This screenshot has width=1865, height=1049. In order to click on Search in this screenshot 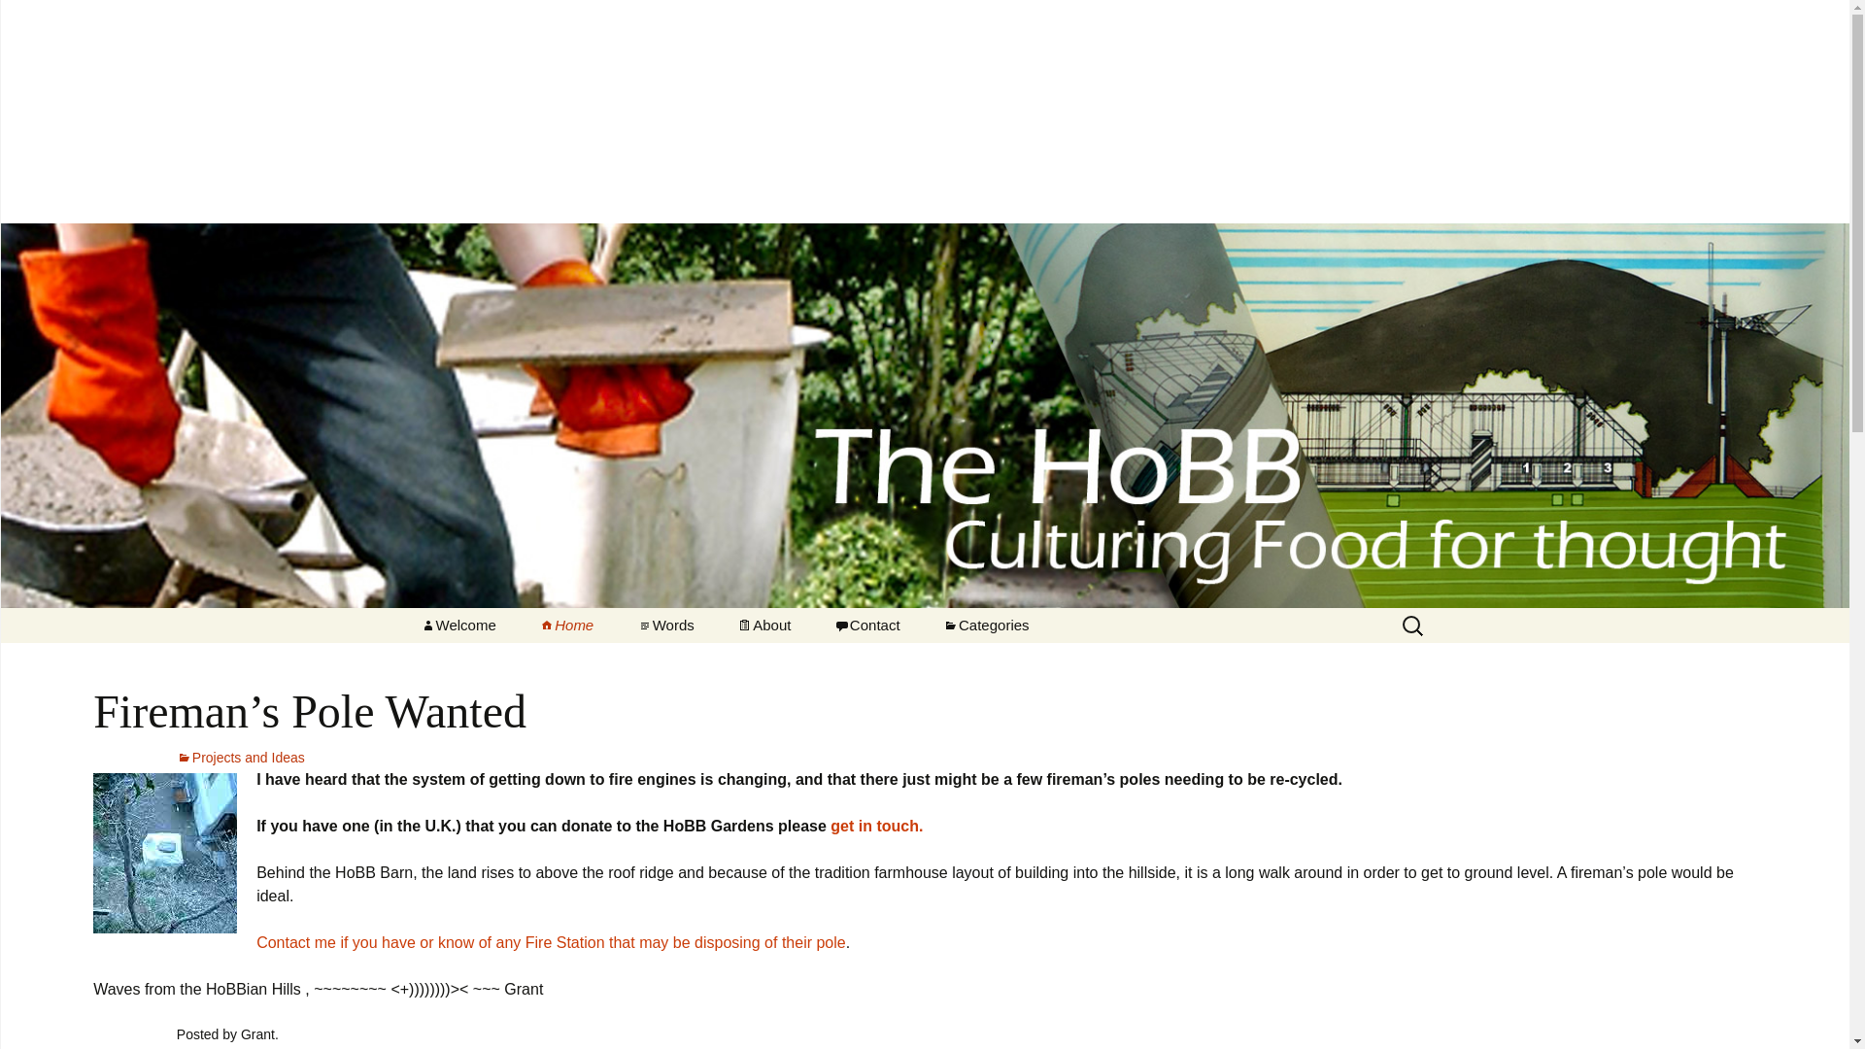, I will do `click(23, 20)`.